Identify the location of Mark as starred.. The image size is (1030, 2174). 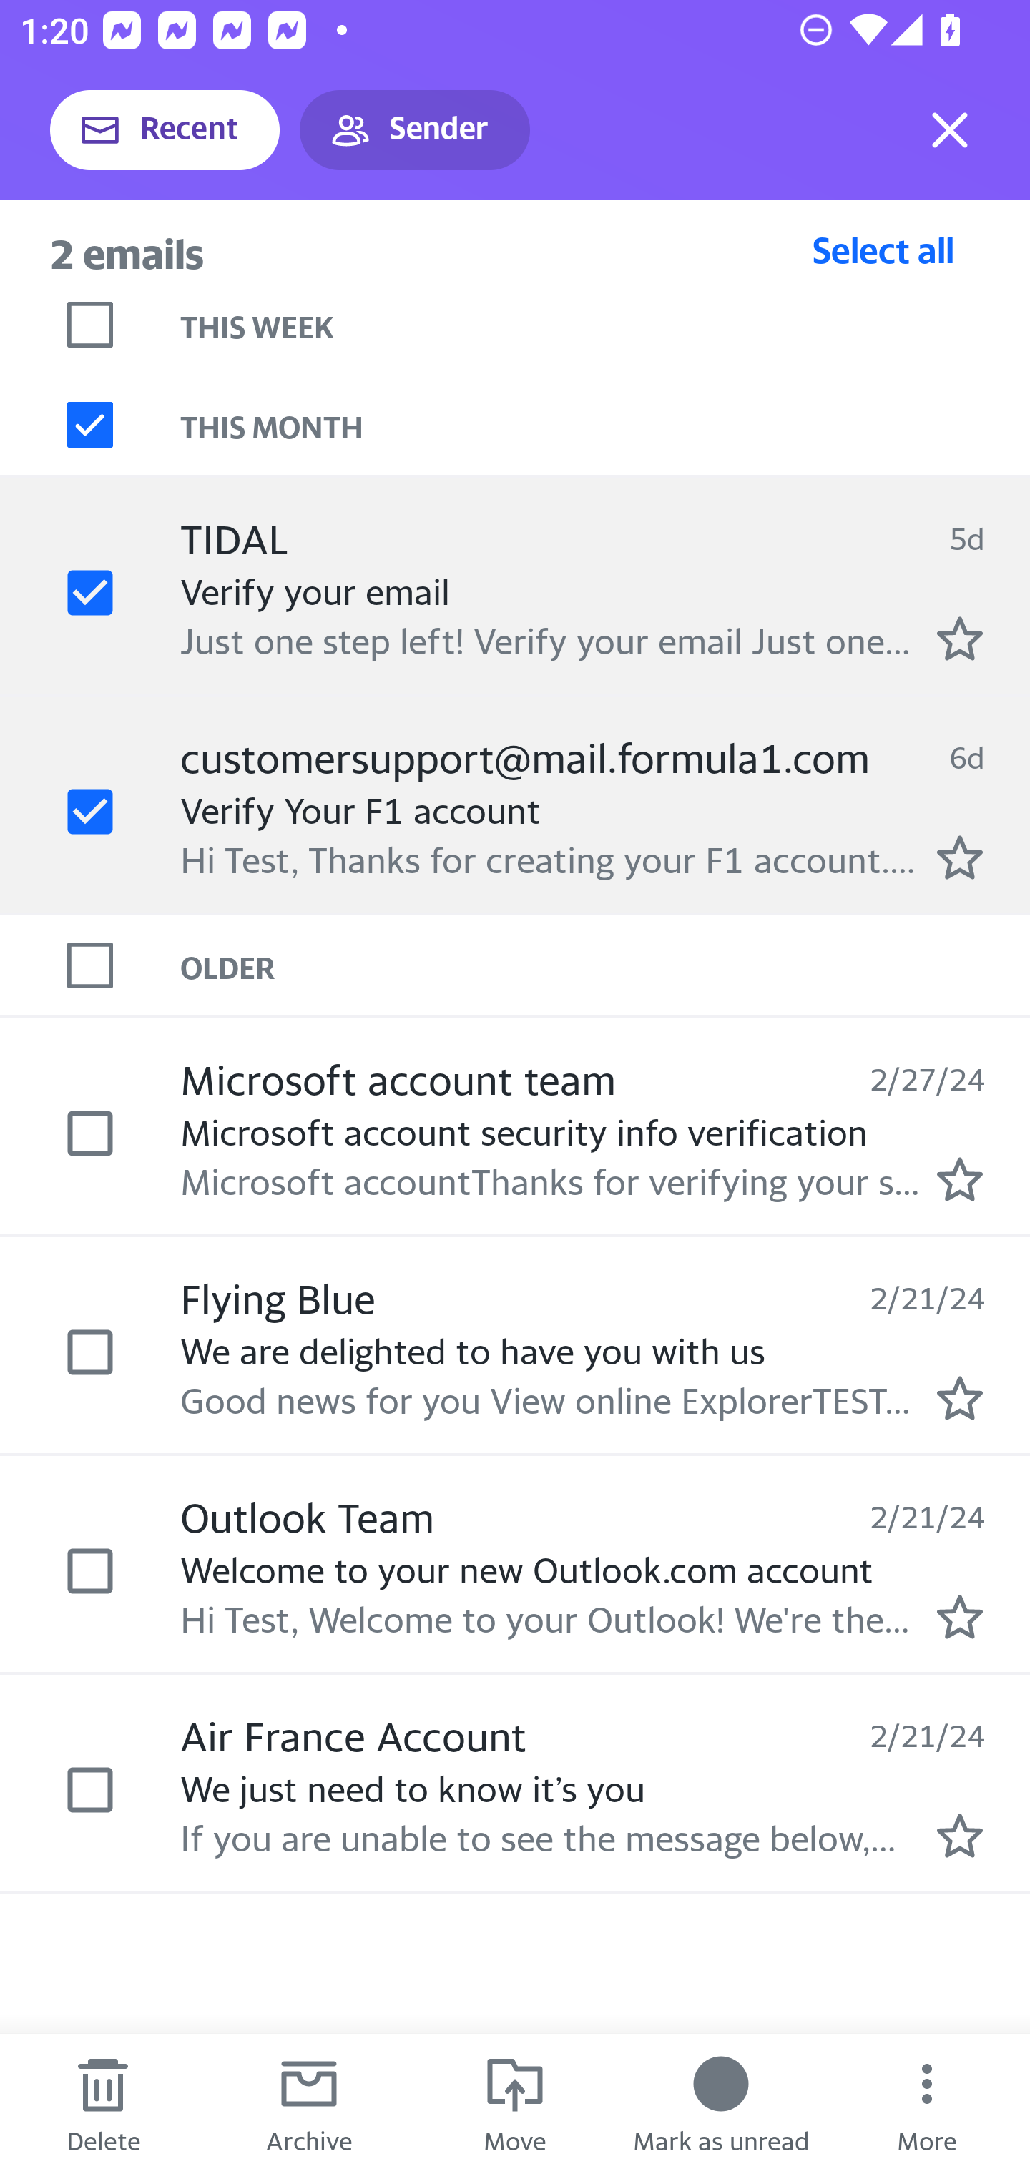
(960, 1836).